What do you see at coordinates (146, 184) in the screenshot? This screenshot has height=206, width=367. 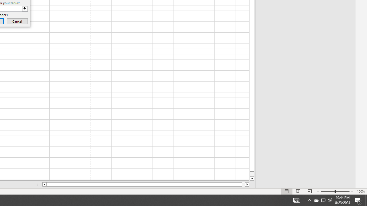 I see `Class: NetUIScrollBar` at bounding box center [146, 184].